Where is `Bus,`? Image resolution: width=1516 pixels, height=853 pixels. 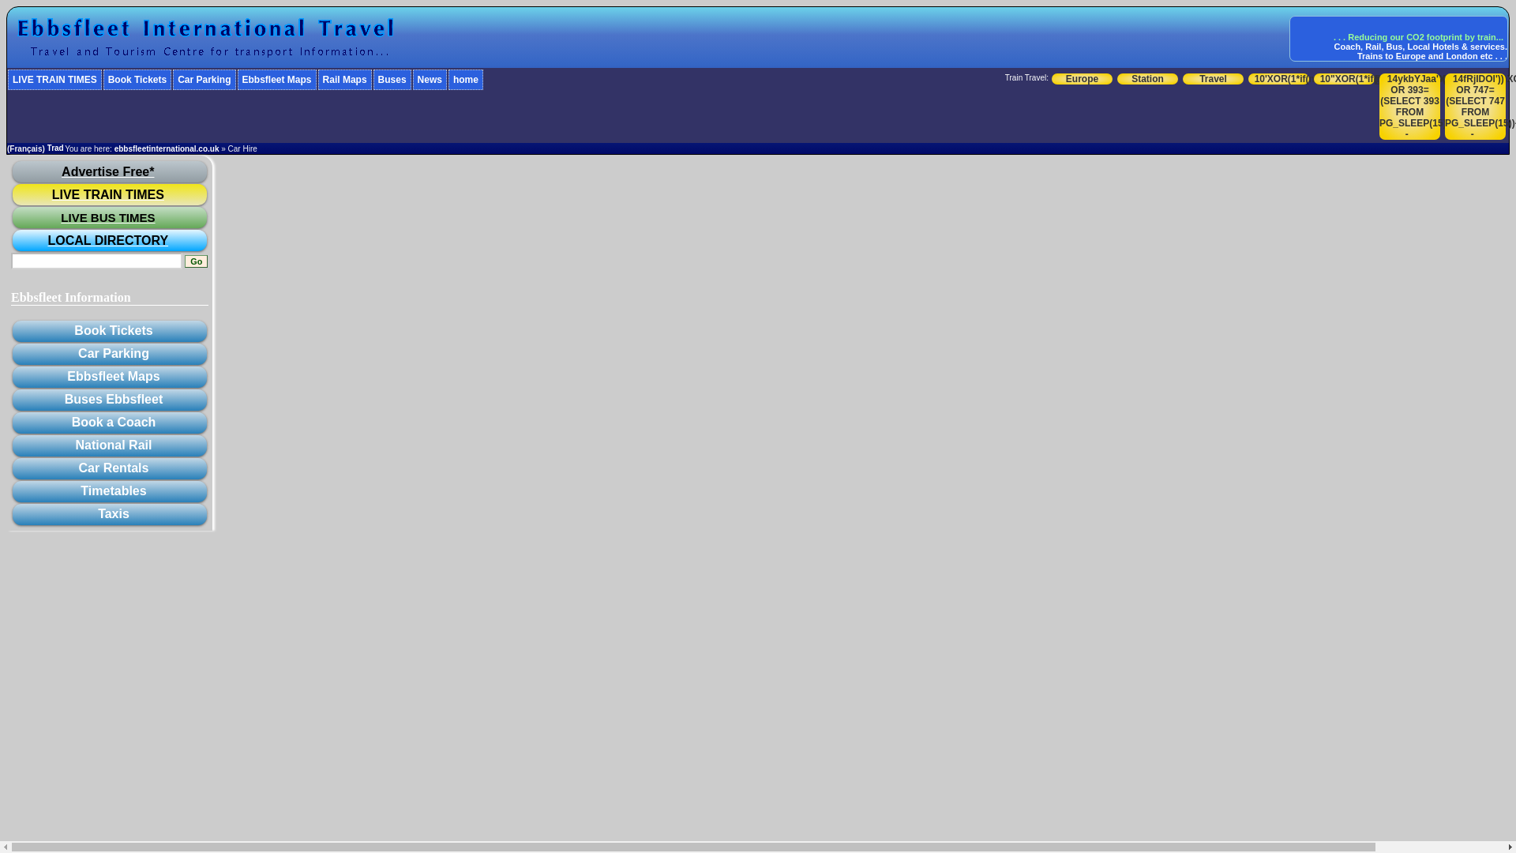
Bus, is located at coordinates (1396, 46).